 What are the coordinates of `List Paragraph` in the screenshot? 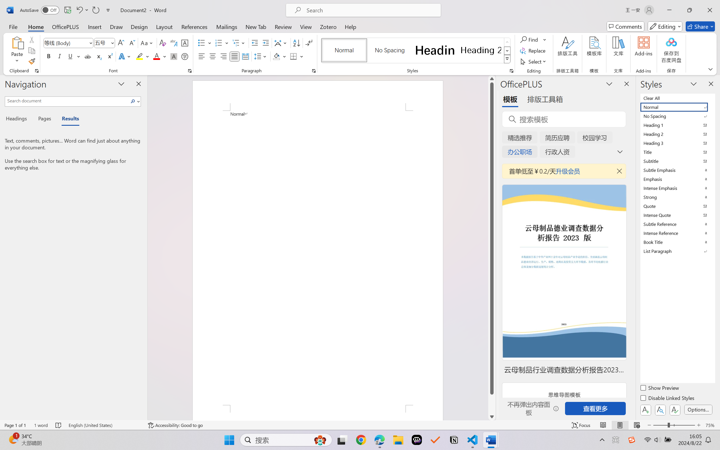 It's located at (677, 251).